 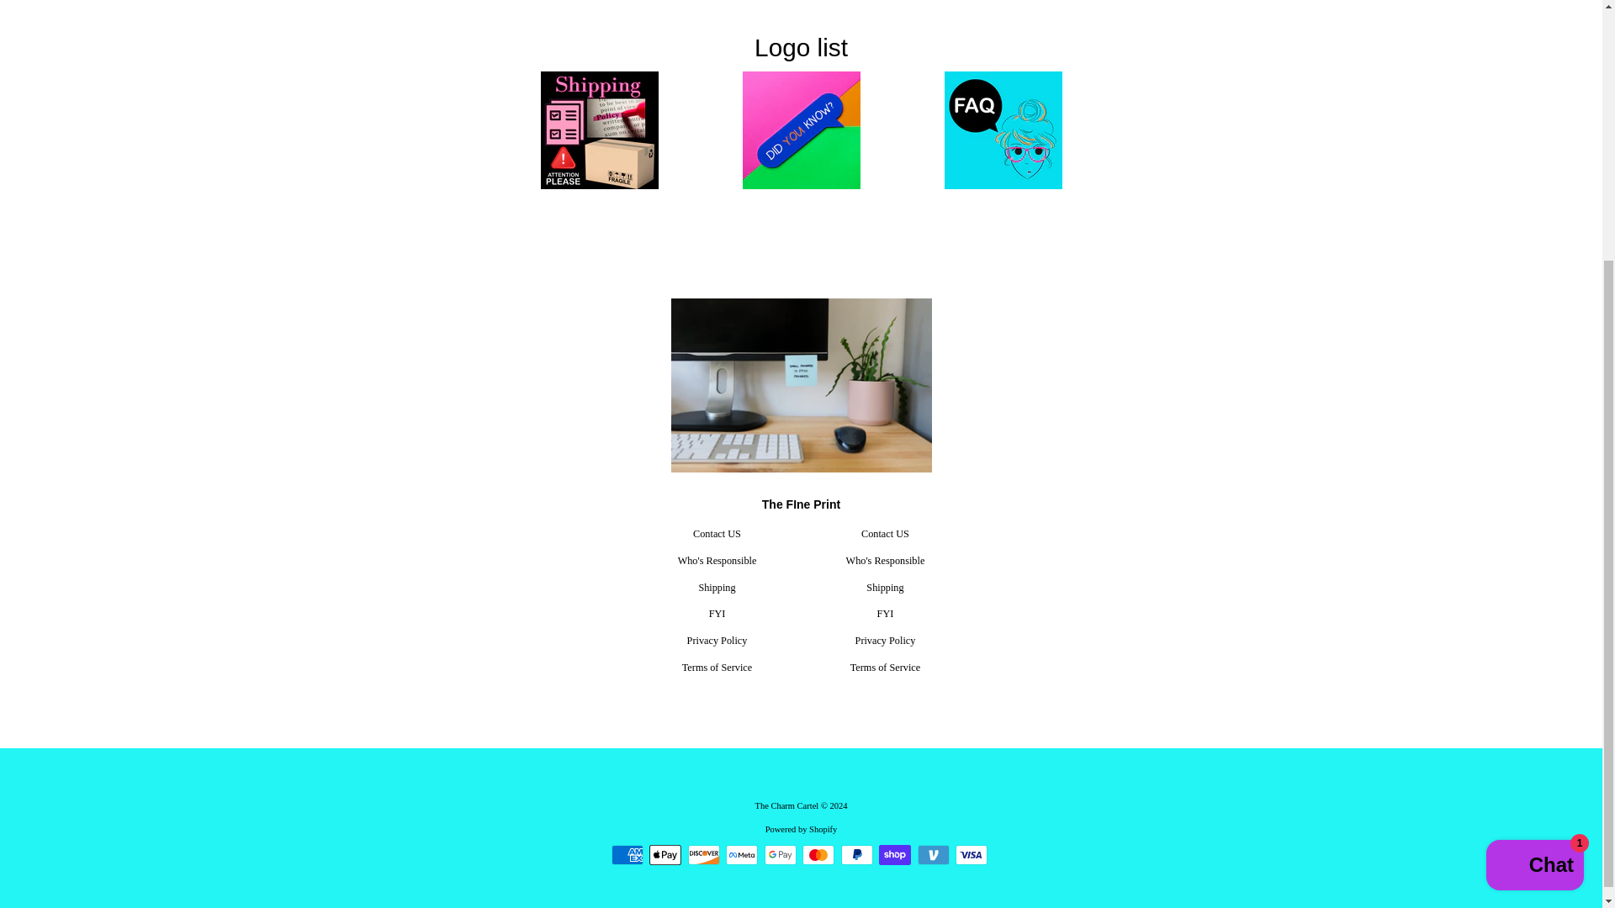 I want to click on Policies, so click(x=599, y=129).